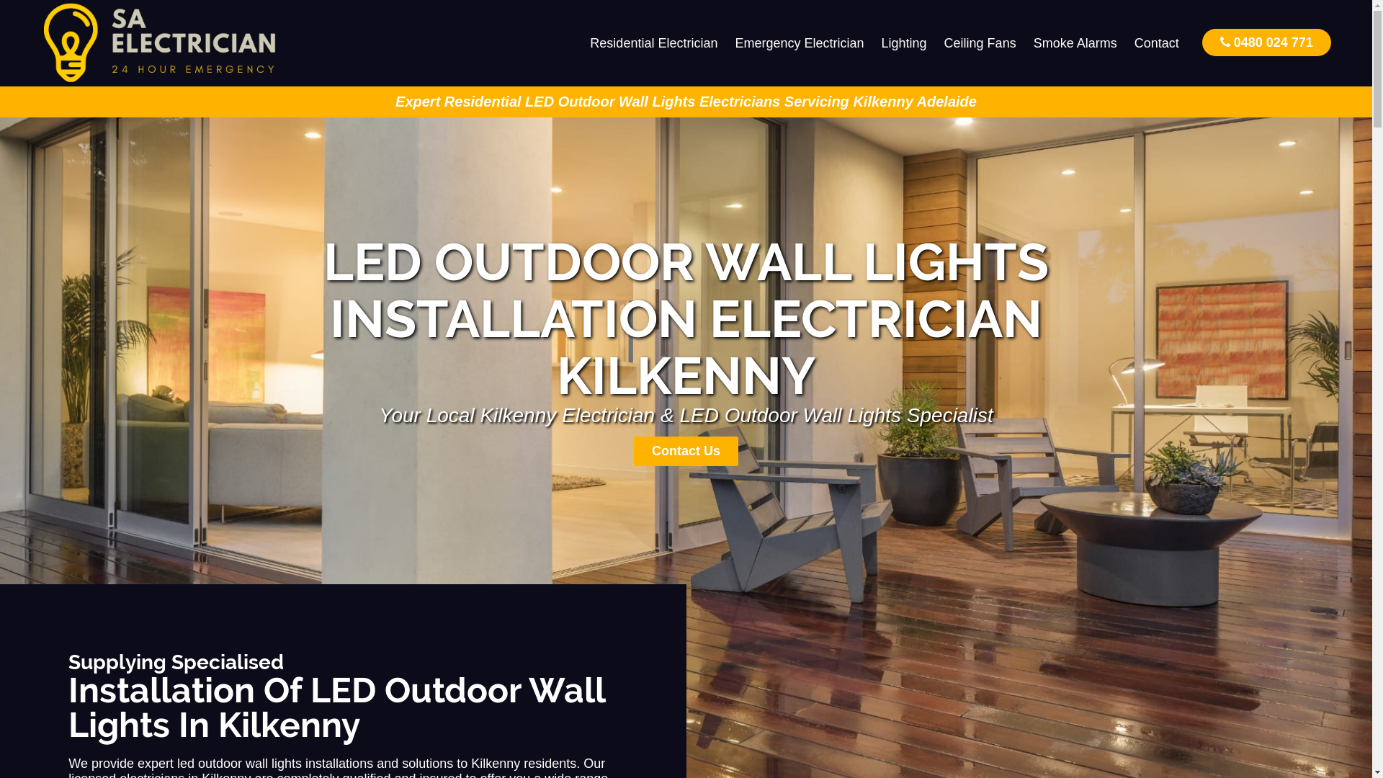 This screenshot has height=778, width=1383. I want to click on Emergency Electrician, so click(800, 43).